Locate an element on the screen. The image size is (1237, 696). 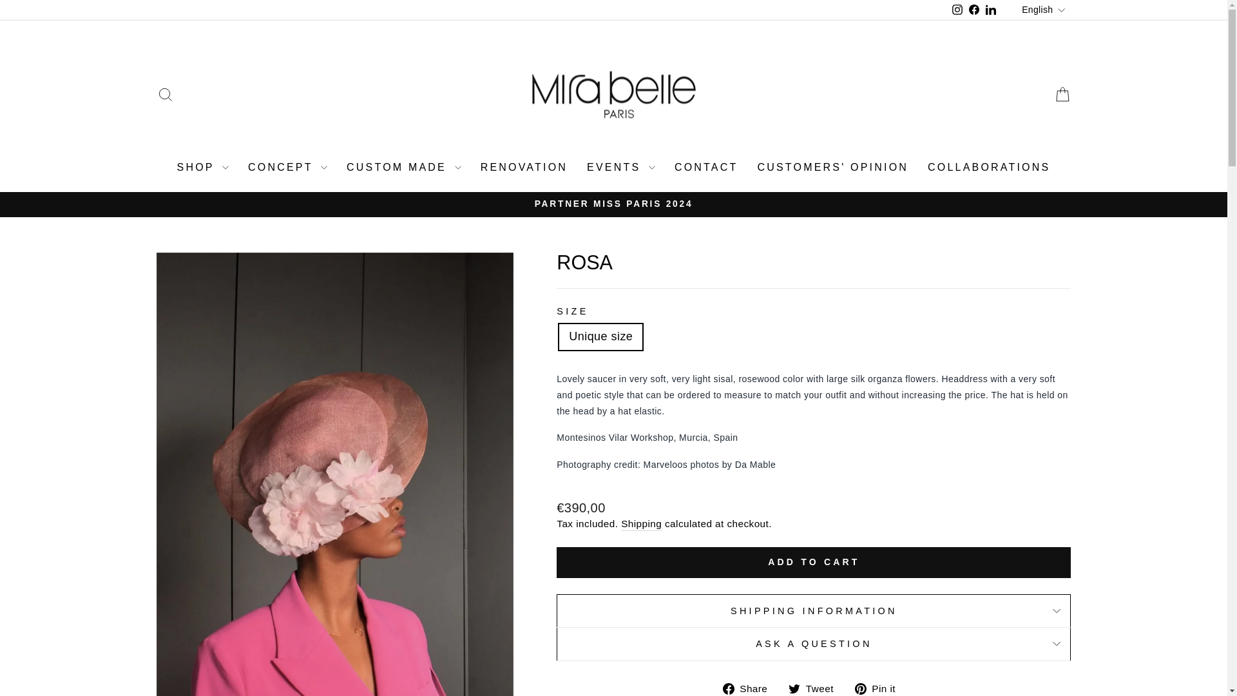
instagram is located at coordinates (957, 9).